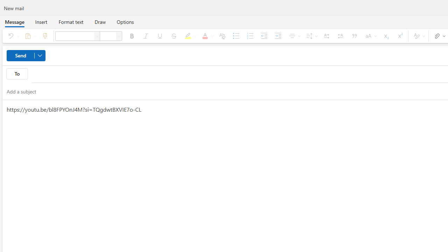 The width and height of the screenshot is (448, 252). I want to click on Styles, so click(418, 36).